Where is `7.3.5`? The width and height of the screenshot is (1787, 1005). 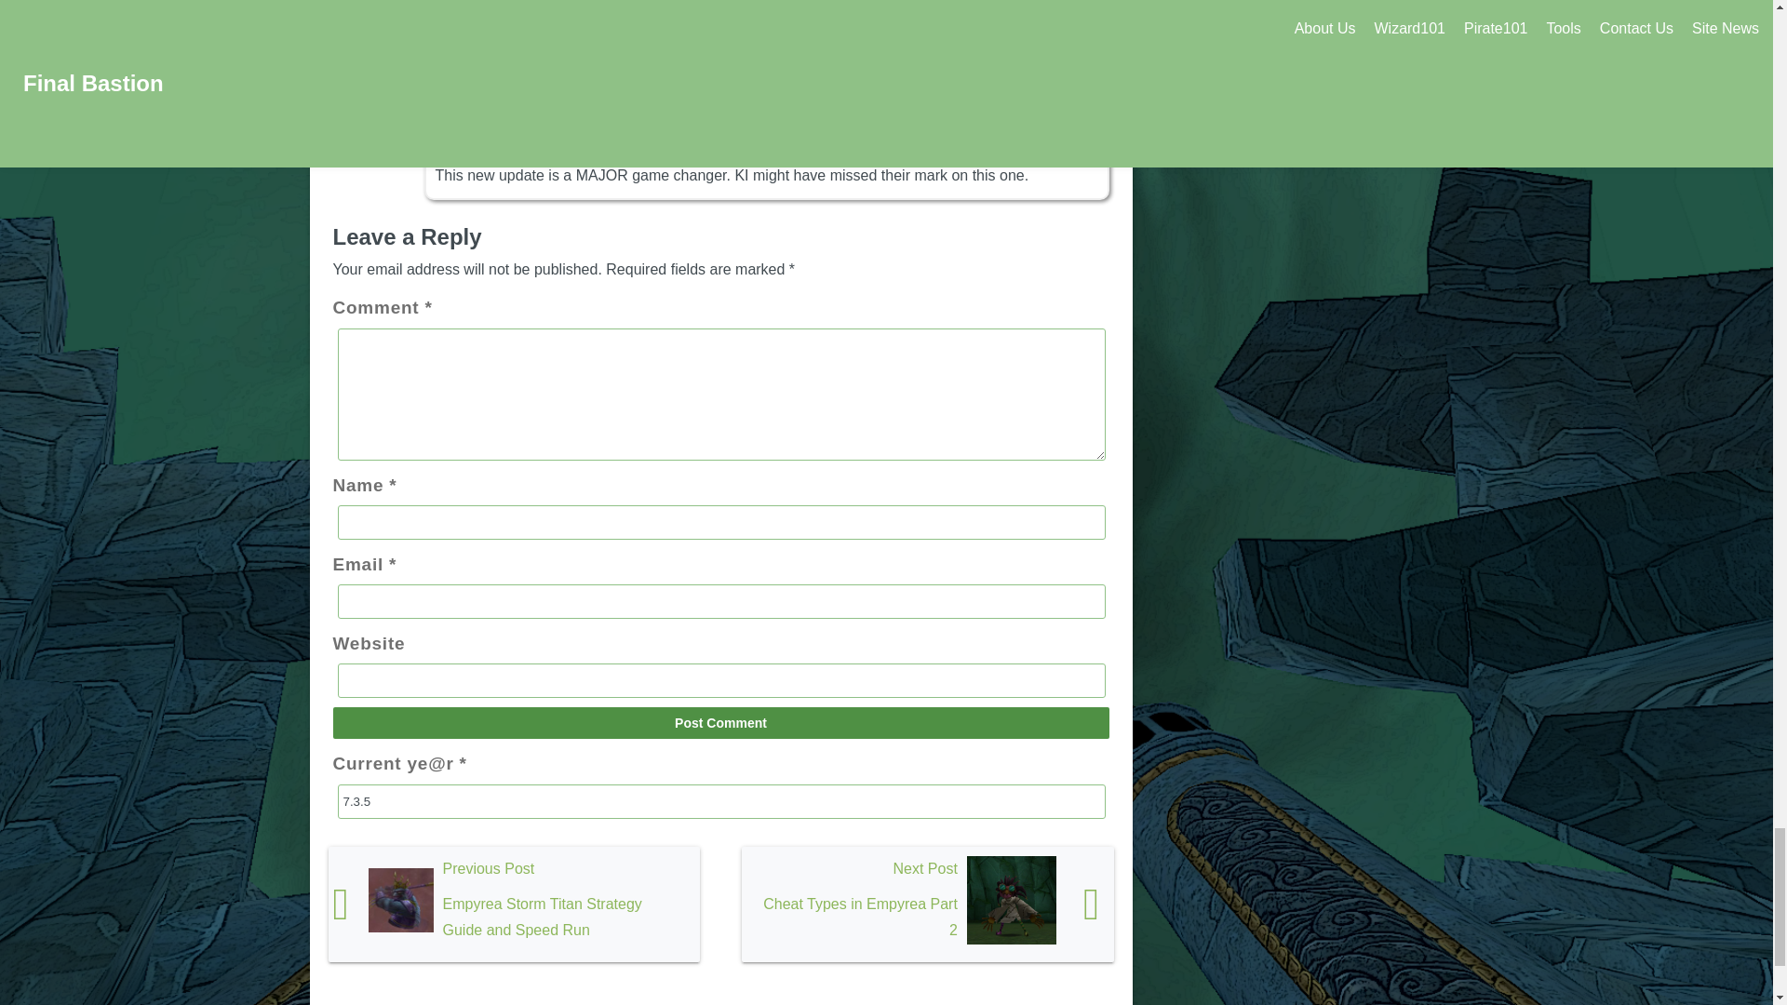 7.3.5 is located at coordinates (720, 802).